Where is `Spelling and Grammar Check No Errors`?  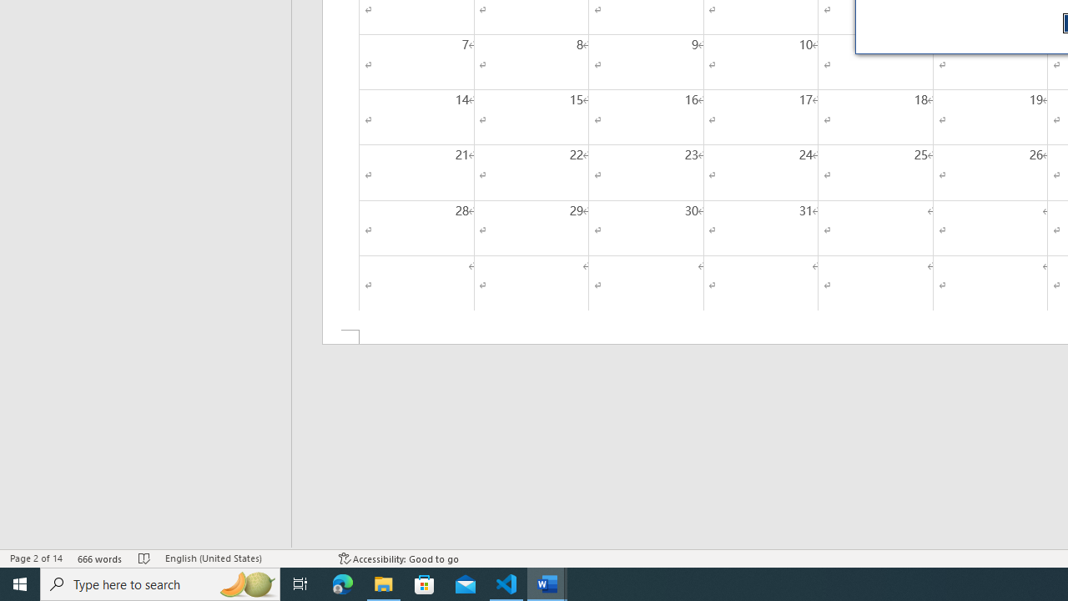 Spelling and Grammar Check No Errors is located at coordinates (144, 558).